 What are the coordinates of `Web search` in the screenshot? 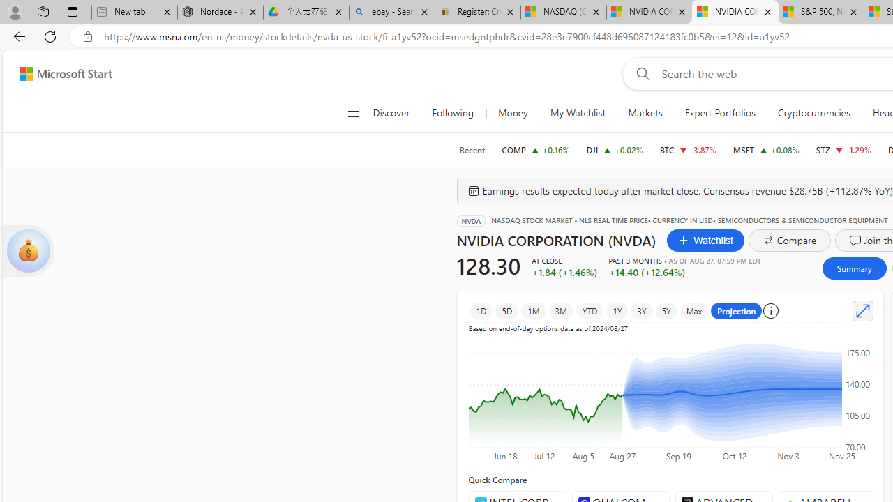 It's located at (640, 73).